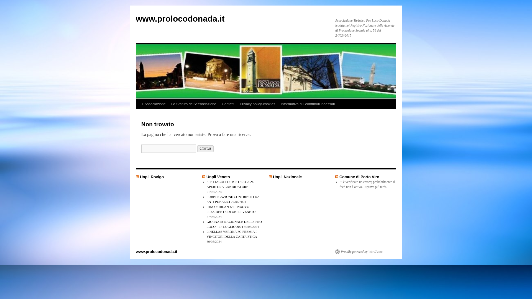  What do you see at coordinates (233, 199) in the screenshot?
I see `PUBBLICAZIONE CONTRIBUTI DA ENTI PUBBLICI` at bounding box center [233, 199].